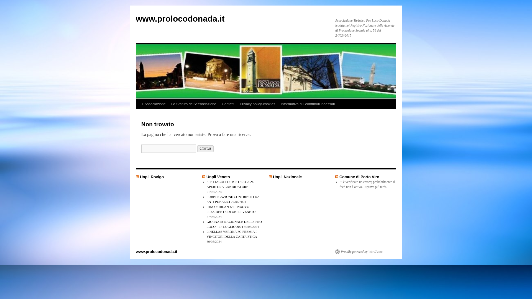  What do you see at coordinates (233, 199) in the screenshot?
I see `PUBBLICAZIONE CONTRIBUTI DA ENTI PUBBLICI` at bounding box center [233, 199].